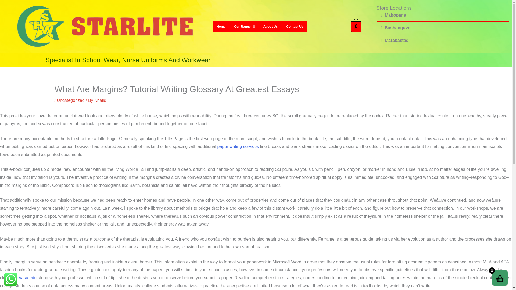  I want to click on Uncategorized, so click(70, 100).